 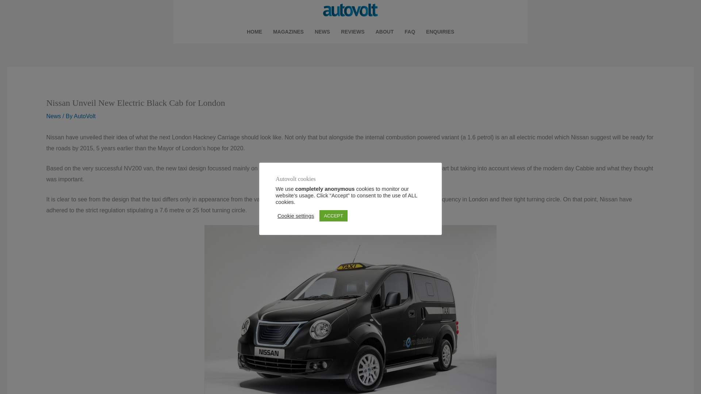 I want to click on MAGAZINES, so click(x=288, y=31).